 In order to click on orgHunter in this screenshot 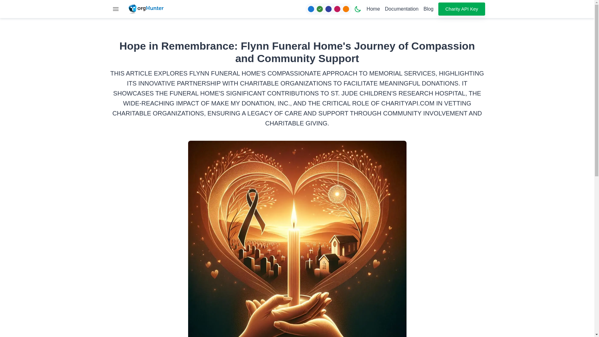, I will do `click(146, 9)`.